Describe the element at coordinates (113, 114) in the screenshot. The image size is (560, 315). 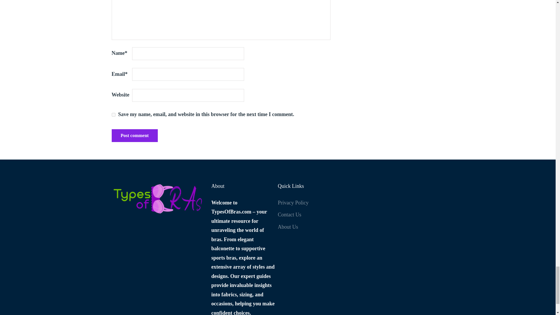
I see `yes` at that location.